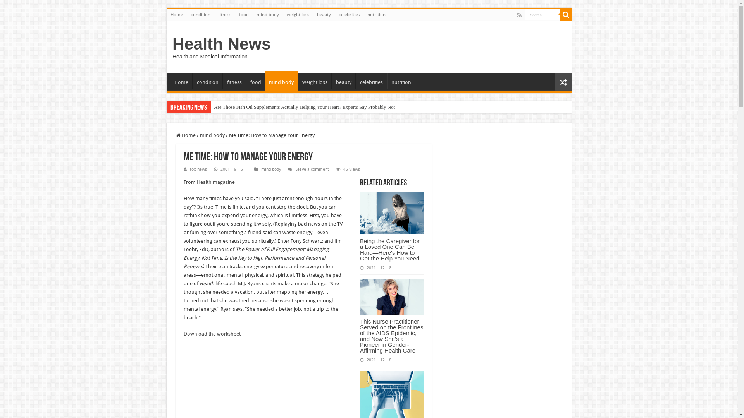  Describe the element at coordinates (349, 15) in the screenshot. I see `celebrities` at that location.